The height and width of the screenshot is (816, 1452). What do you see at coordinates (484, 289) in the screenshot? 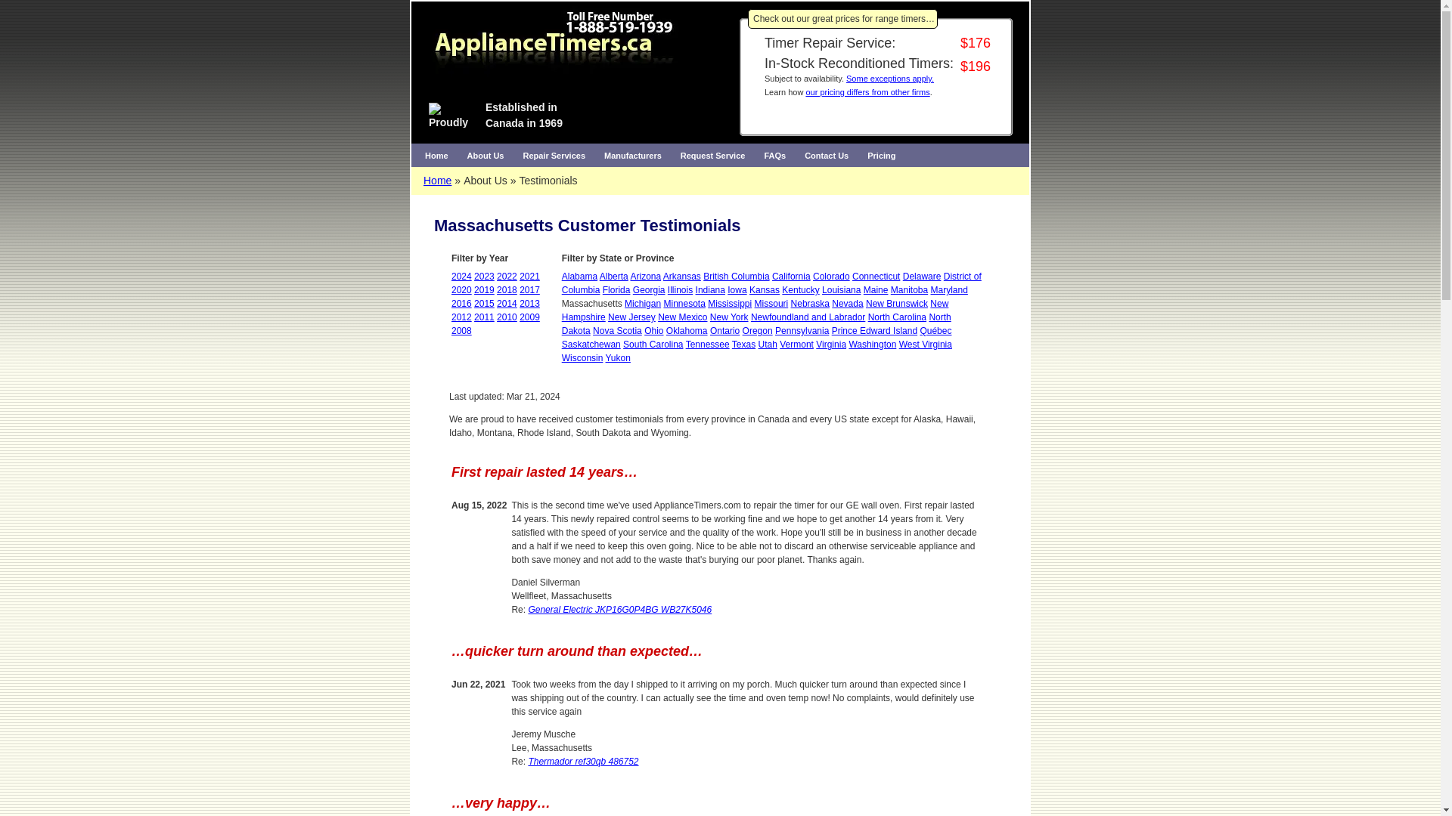
I see `2019` at bounding box center [484, 289].